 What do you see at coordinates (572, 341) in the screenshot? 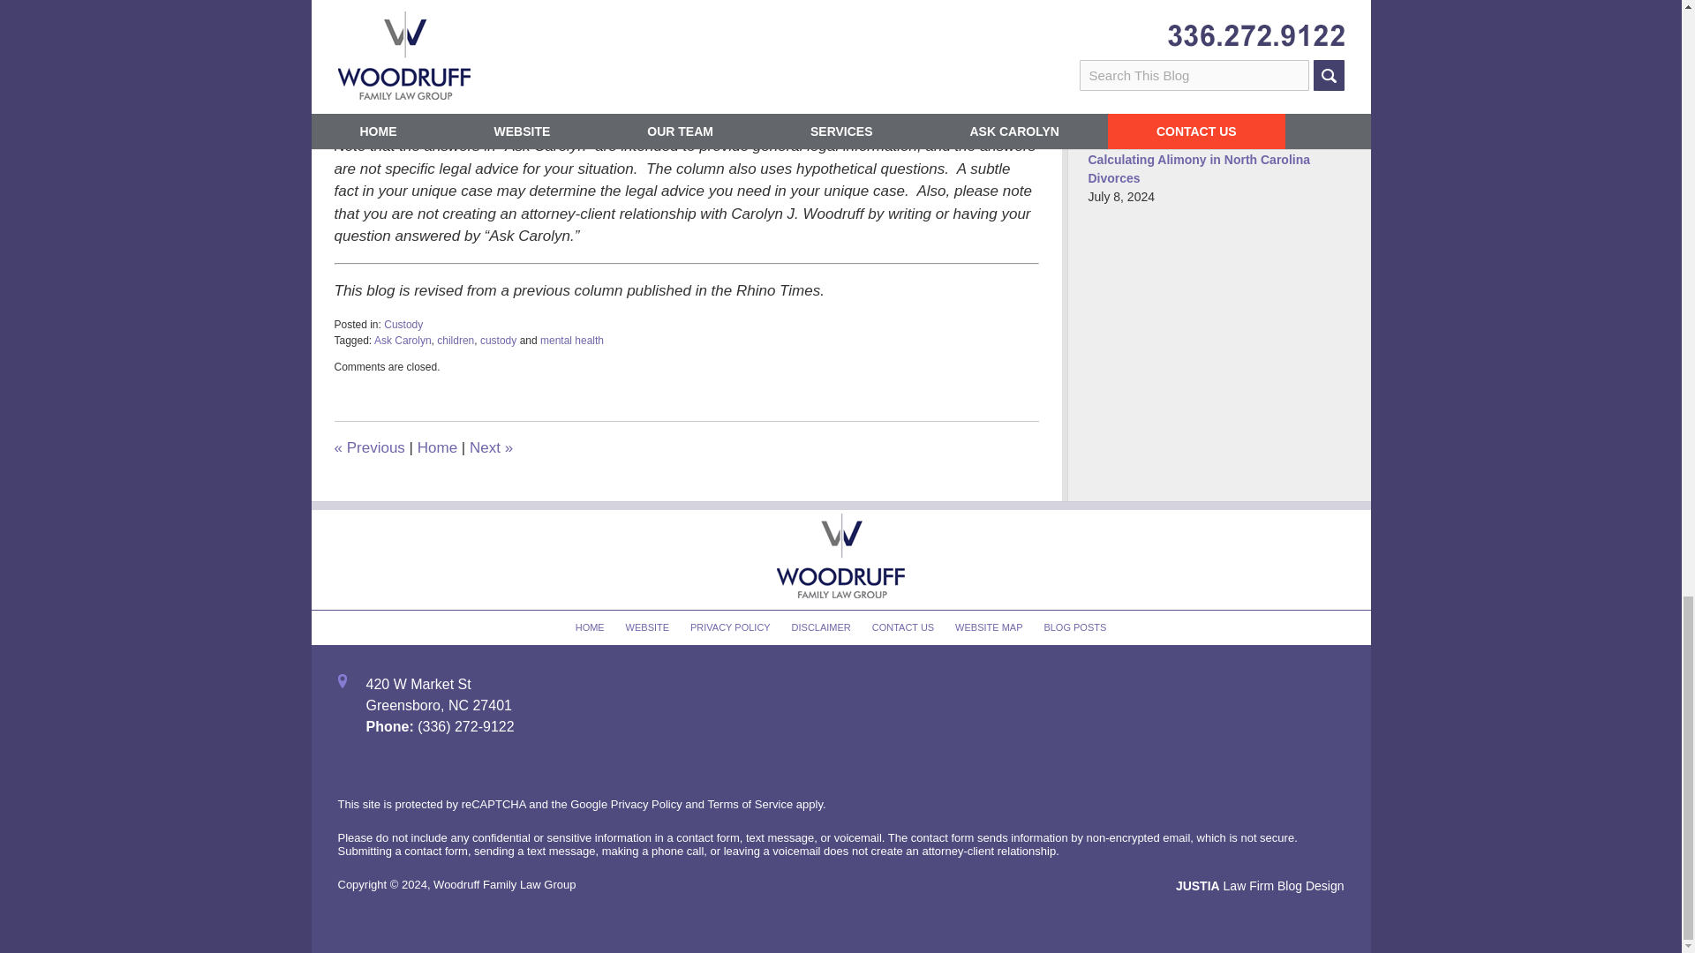
I see `View all posts tagged with mental health` at bounding box center [572, 341].